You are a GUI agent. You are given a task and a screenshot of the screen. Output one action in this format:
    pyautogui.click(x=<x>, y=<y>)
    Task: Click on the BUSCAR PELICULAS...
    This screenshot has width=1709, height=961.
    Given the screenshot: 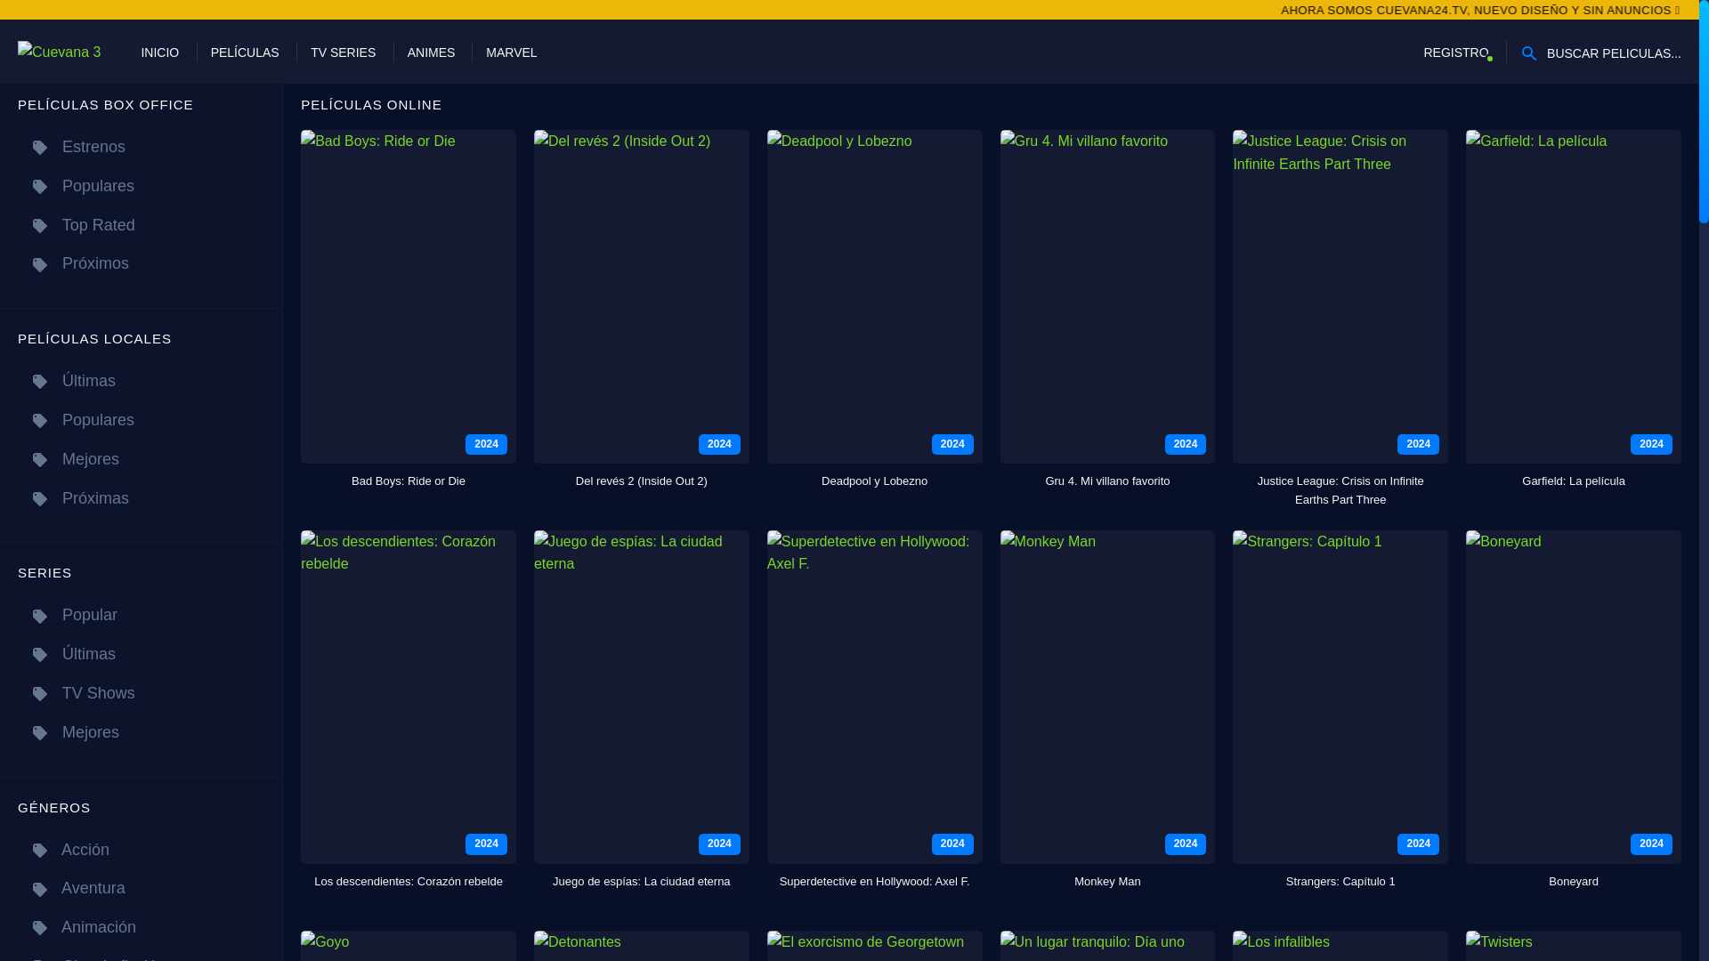 What is the action you would take?
    pyautogui.click(x=1600, y=52)
    